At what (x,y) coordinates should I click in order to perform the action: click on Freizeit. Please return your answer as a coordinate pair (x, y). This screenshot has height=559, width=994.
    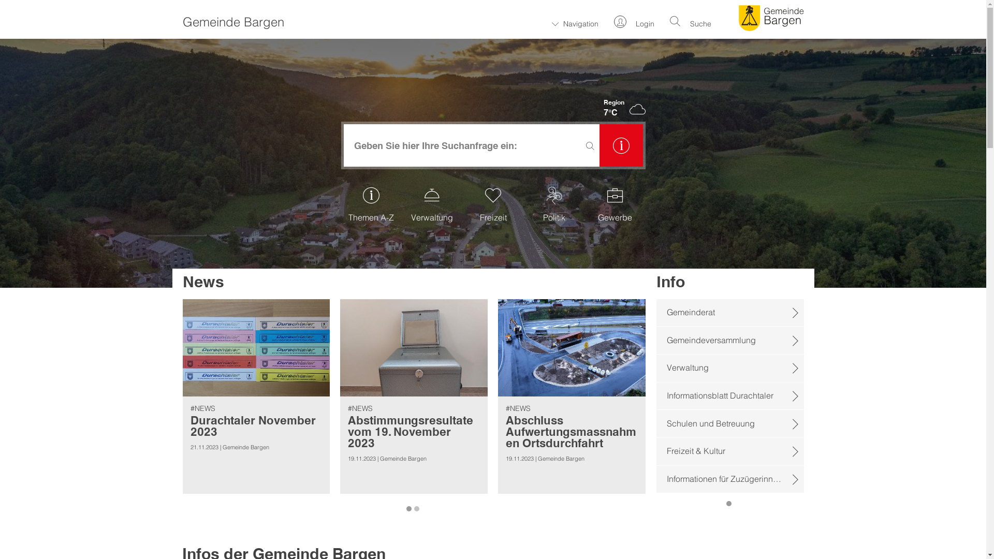
    Looking at the image, I should click on (493, 207).